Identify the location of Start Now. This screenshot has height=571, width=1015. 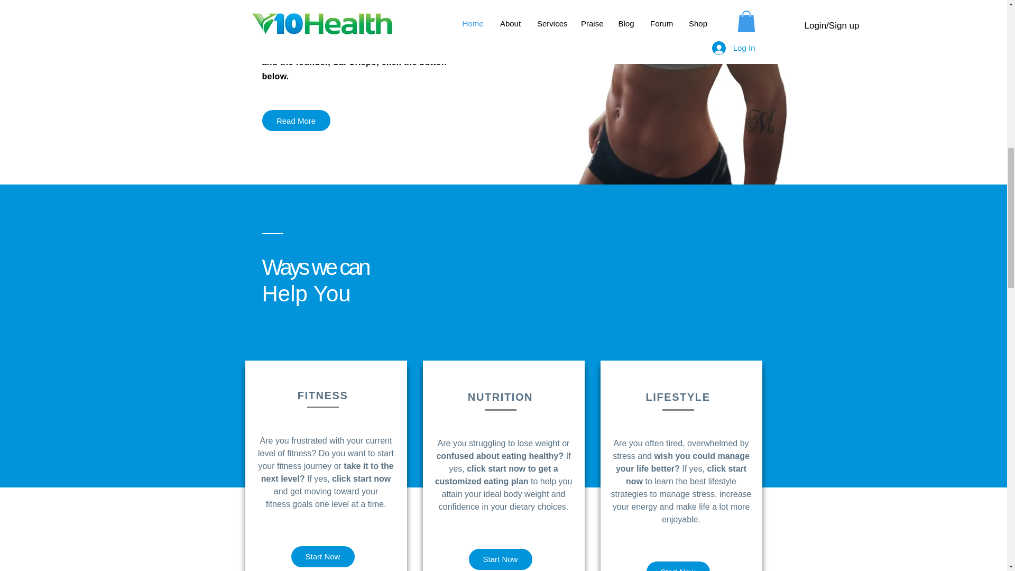
(678, 566).